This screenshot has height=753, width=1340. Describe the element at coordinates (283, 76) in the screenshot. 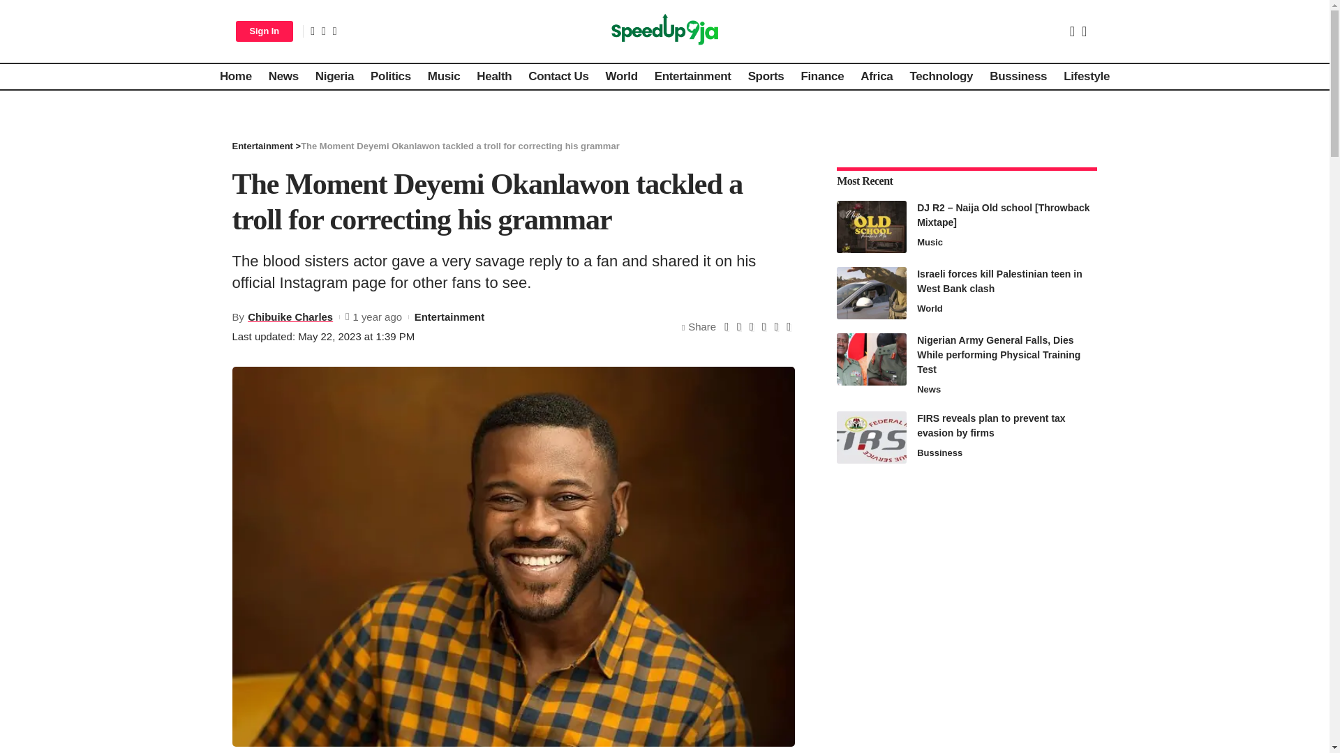

I see `News` at that location.